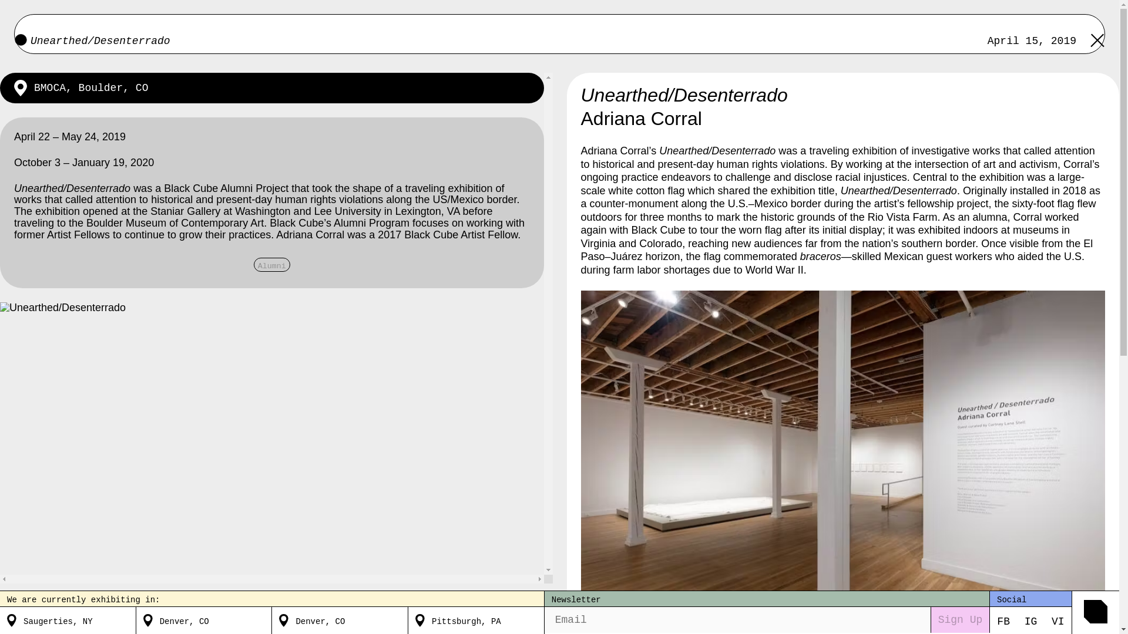 This screenshot has height=634, width=1128. I want to click on Denver, CO, so click(184, 620).